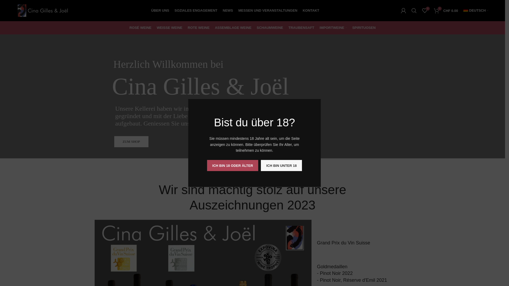  What do you see at coordinates (414, 11) in the screenshot?
I see `Search` at bounding box center [414, 11].